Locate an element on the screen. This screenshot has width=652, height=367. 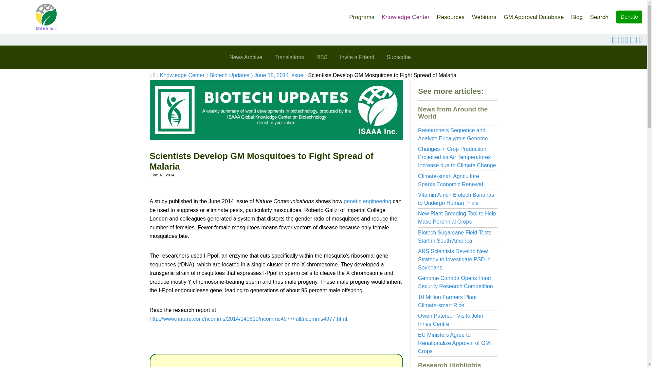
RSS is located at coordinates (322, 57).